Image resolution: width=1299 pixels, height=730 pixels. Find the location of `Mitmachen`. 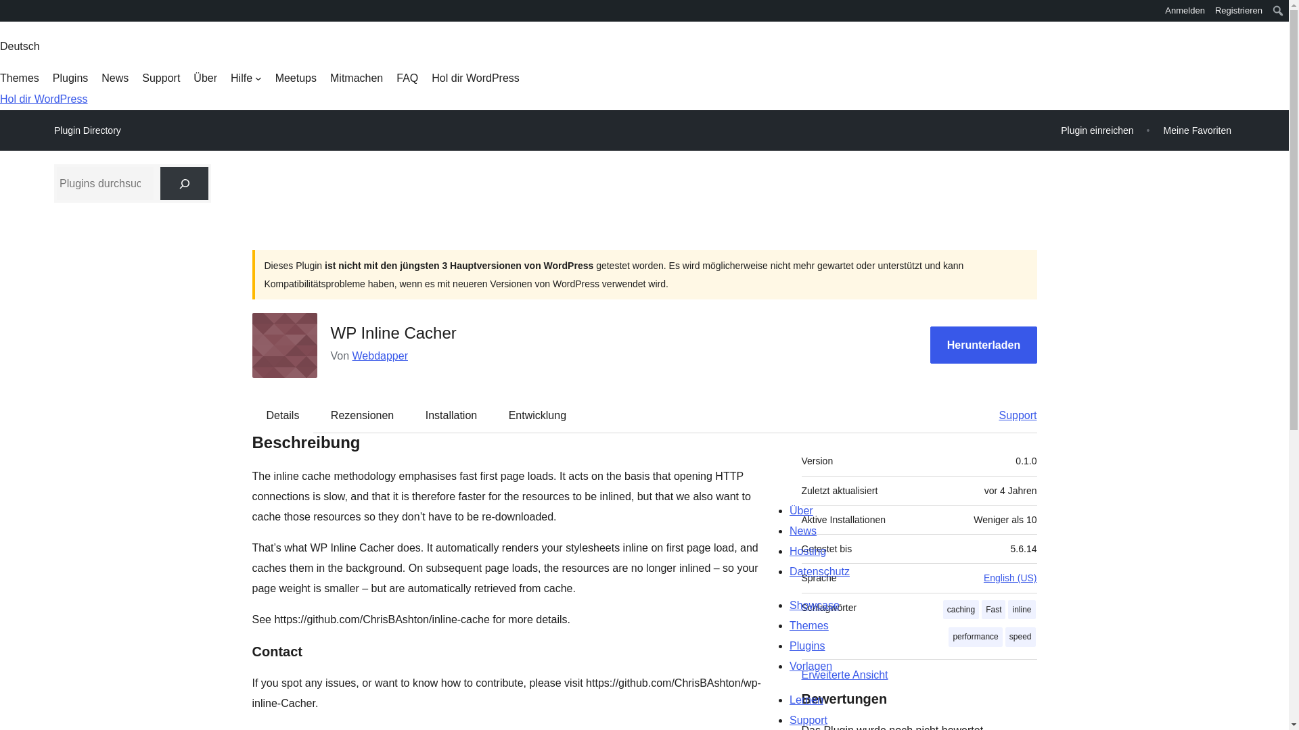

Mitmachen is located at coordinates (356, 78).